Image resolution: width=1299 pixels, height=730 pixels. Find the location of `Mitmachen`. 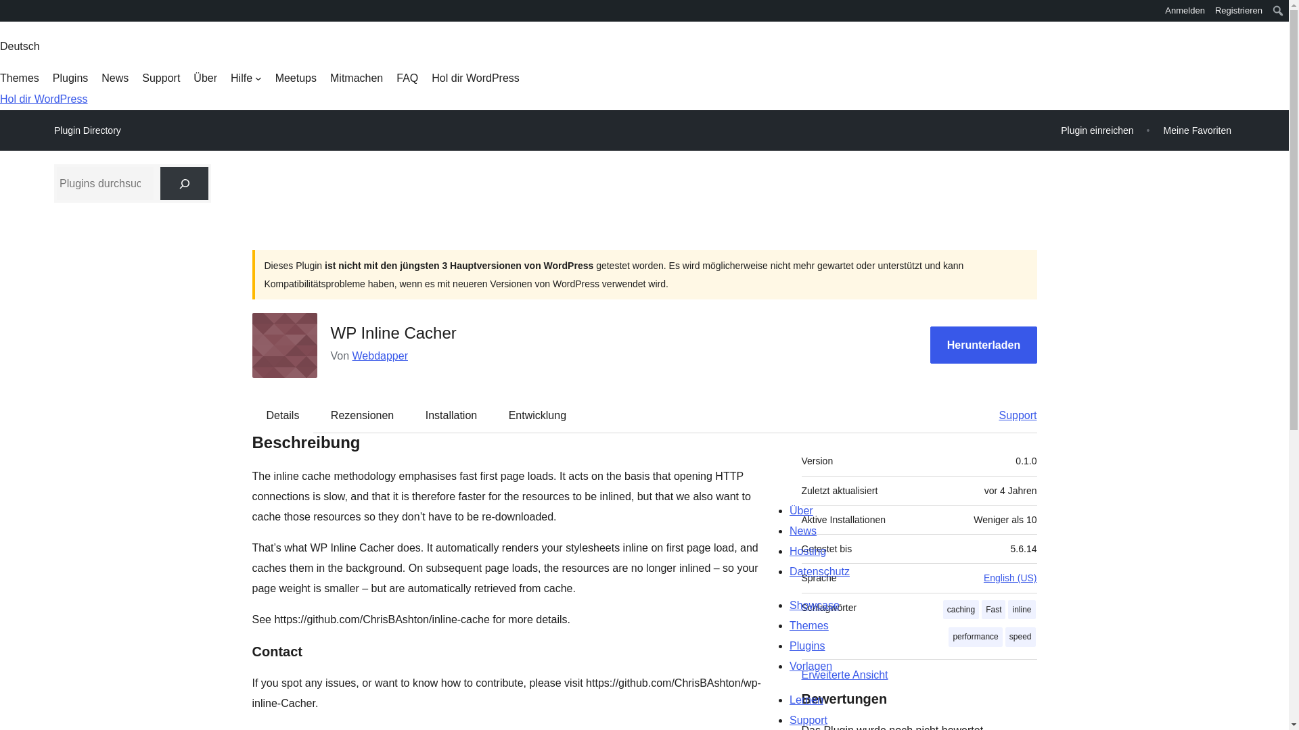

Mitmachen is located at coordinates (356, 78).